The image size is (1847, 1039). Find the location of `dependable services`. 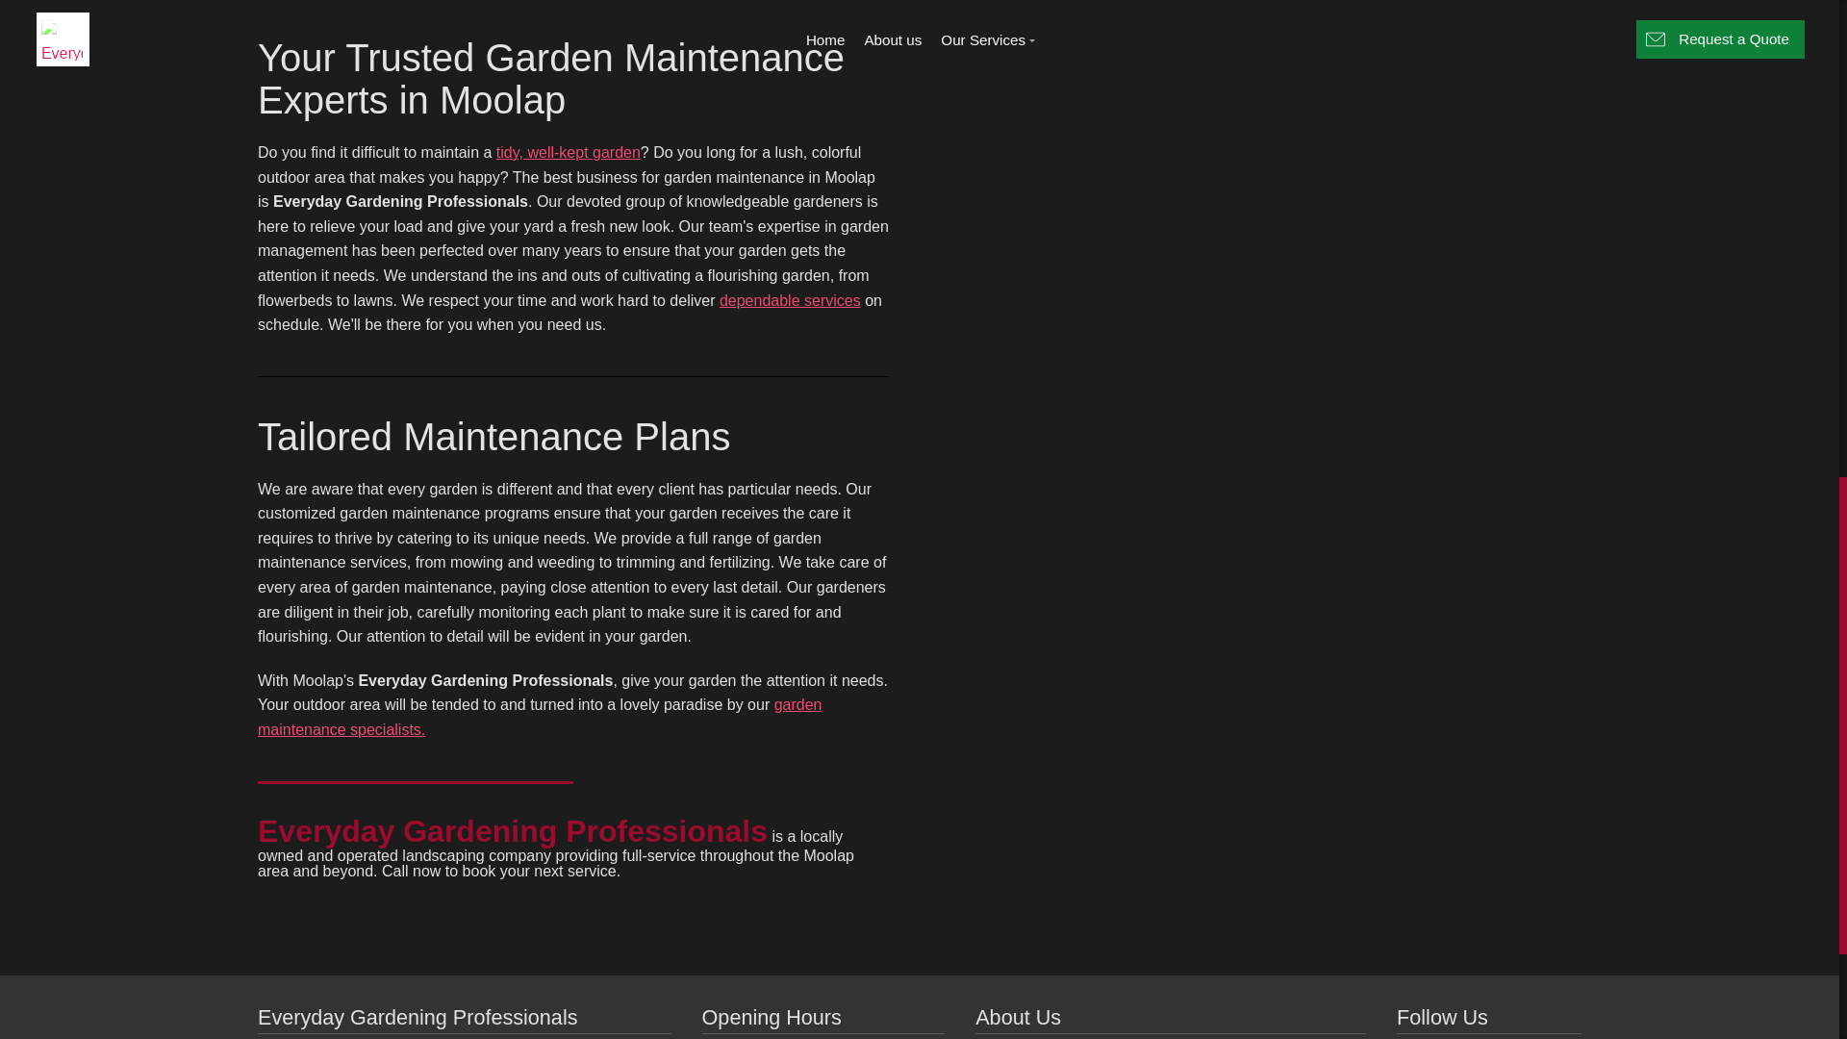

dependable services is located at coordinates (790, 300).